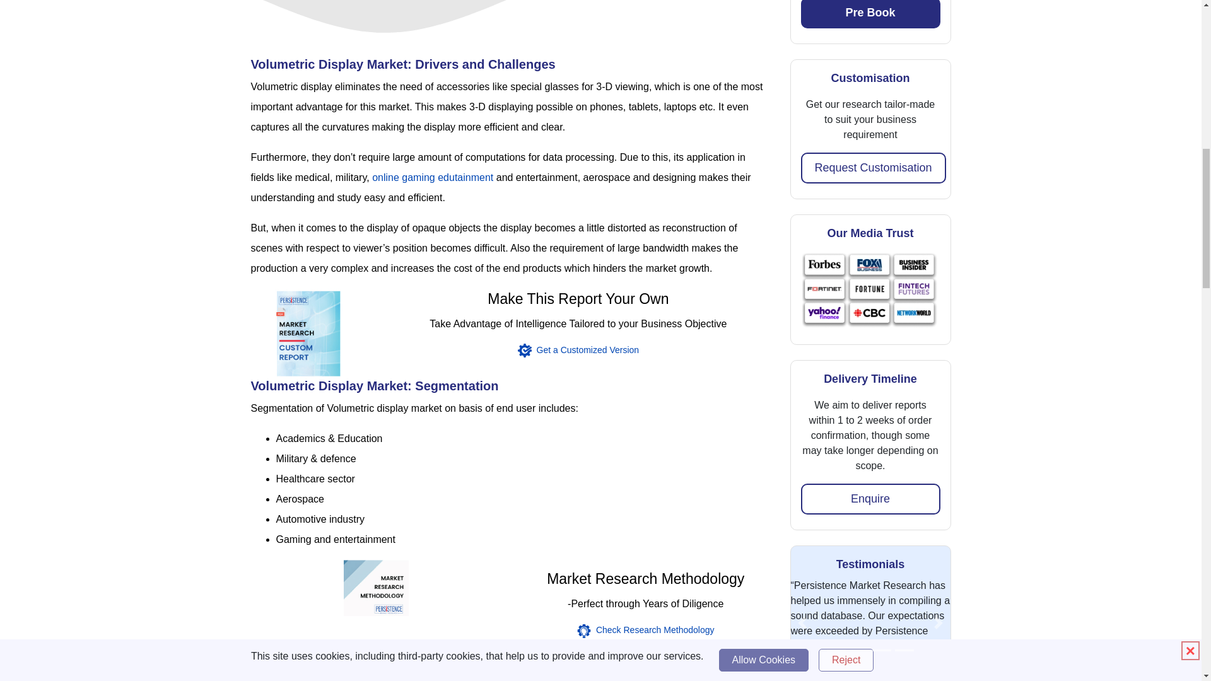  What do you see at coordinates (870, 14) in the screenshot?
I see `Pre Book` at bounding box center [870, 14].